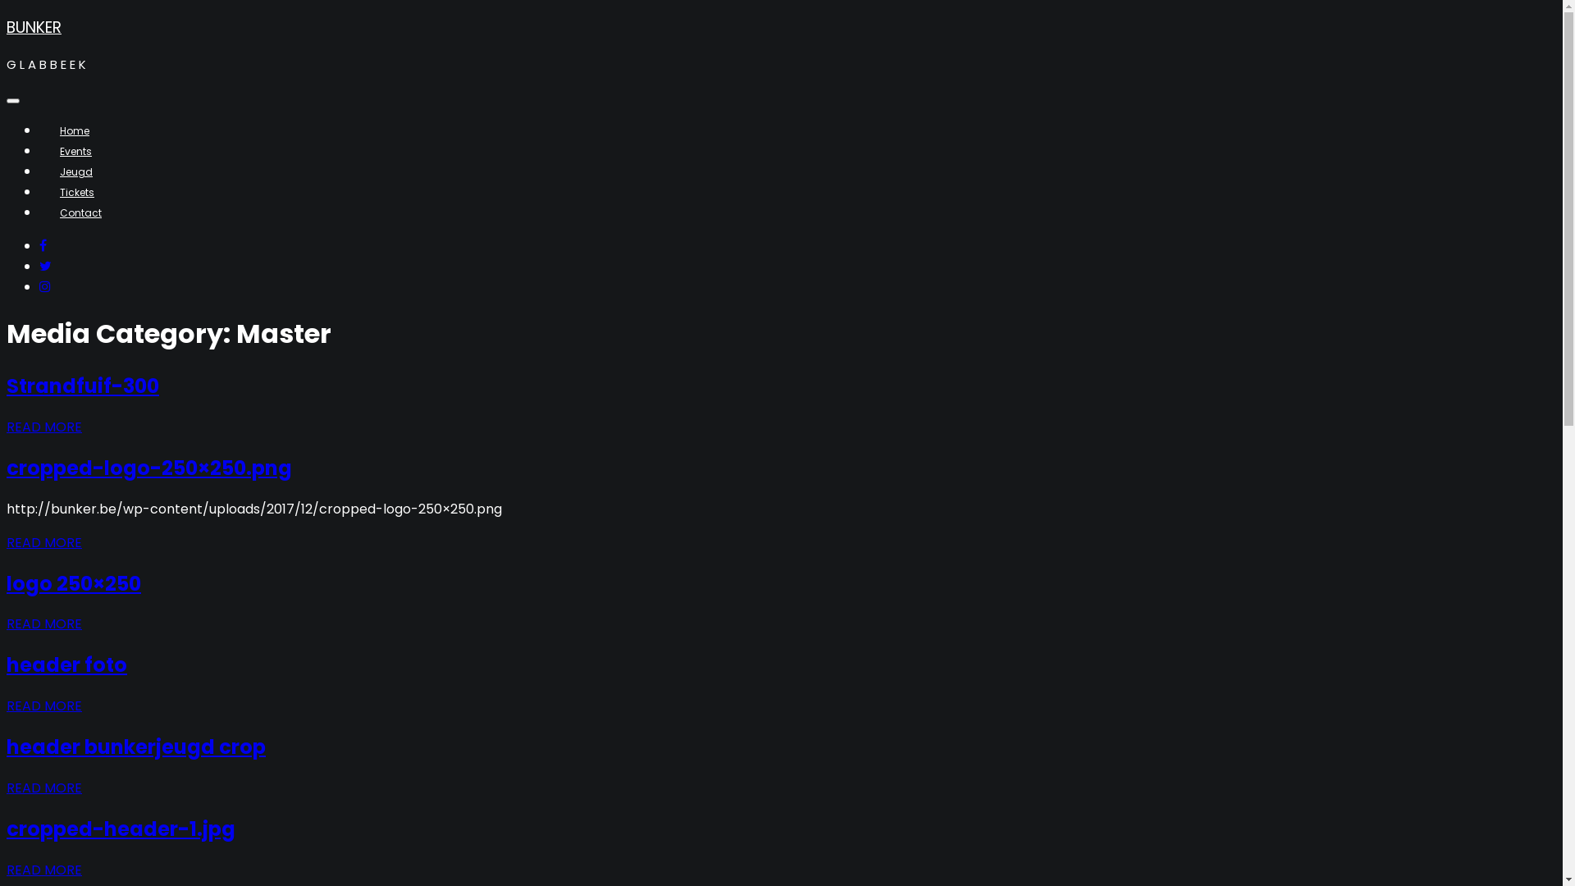 The width and height of the screenshot is (1575, 886). Describe the element at coordinates (44, 543) in the screenshot. I see `READ MORE` at that location.